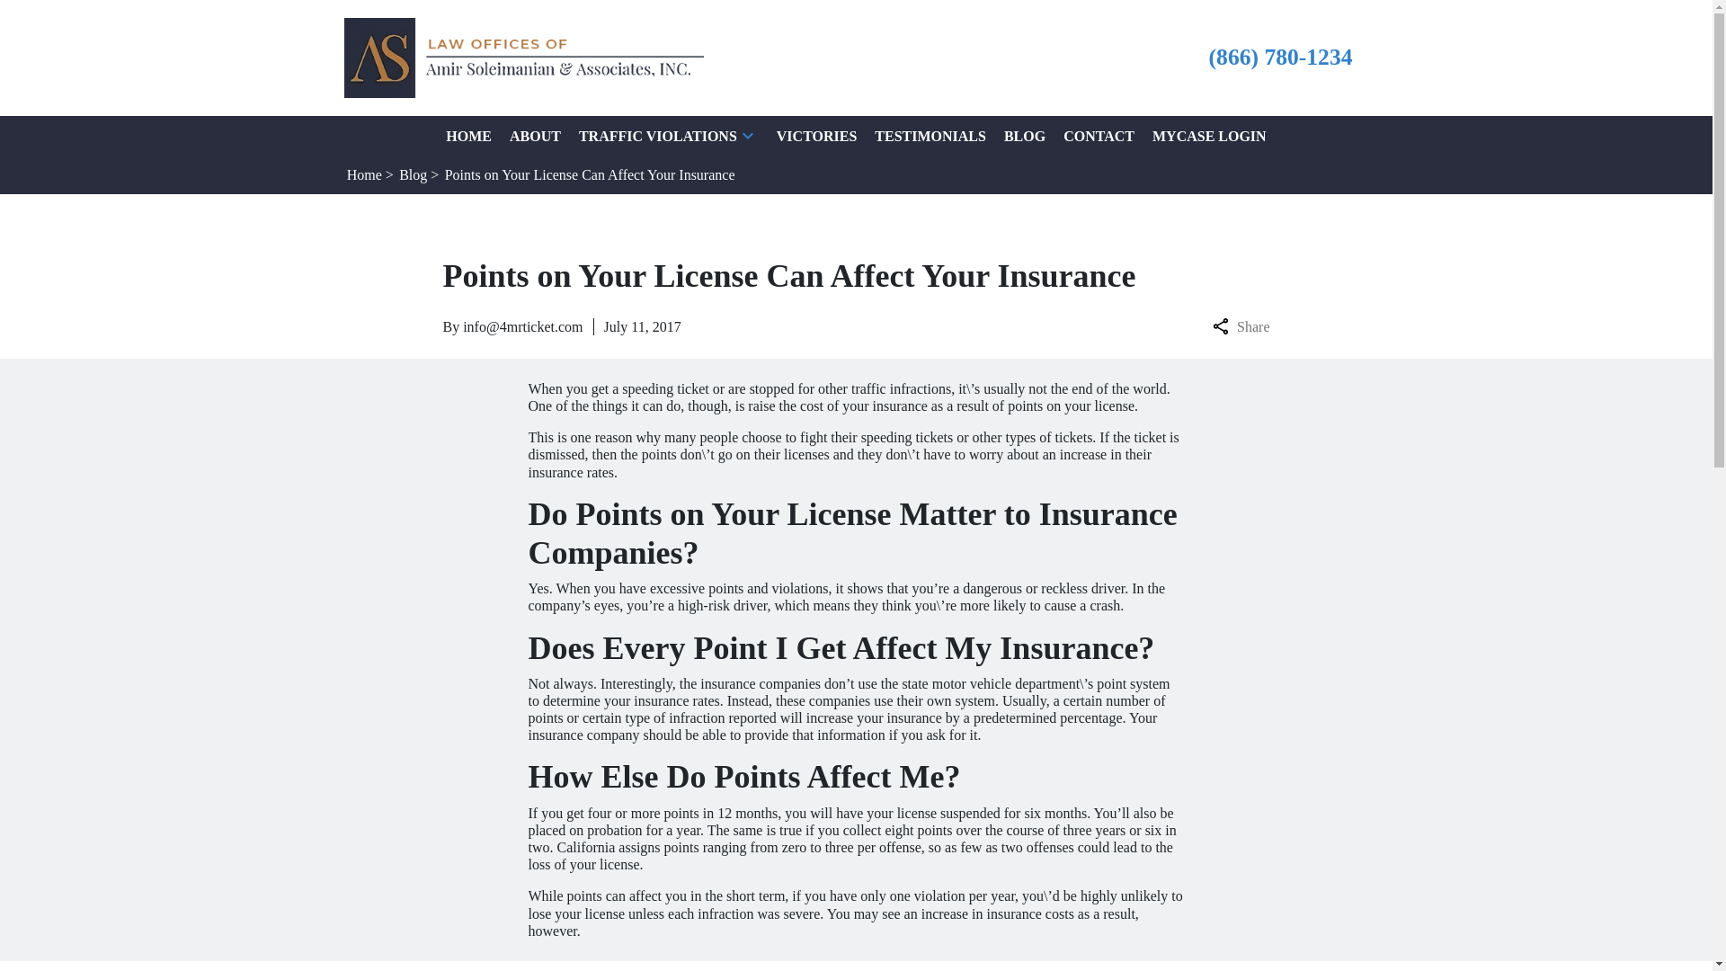 Image resolution: width=1726 pixels, height=971 pixels. Describe the element at coordinates (1099, 135) in the screenshot. I see `CONTACT` at that location.